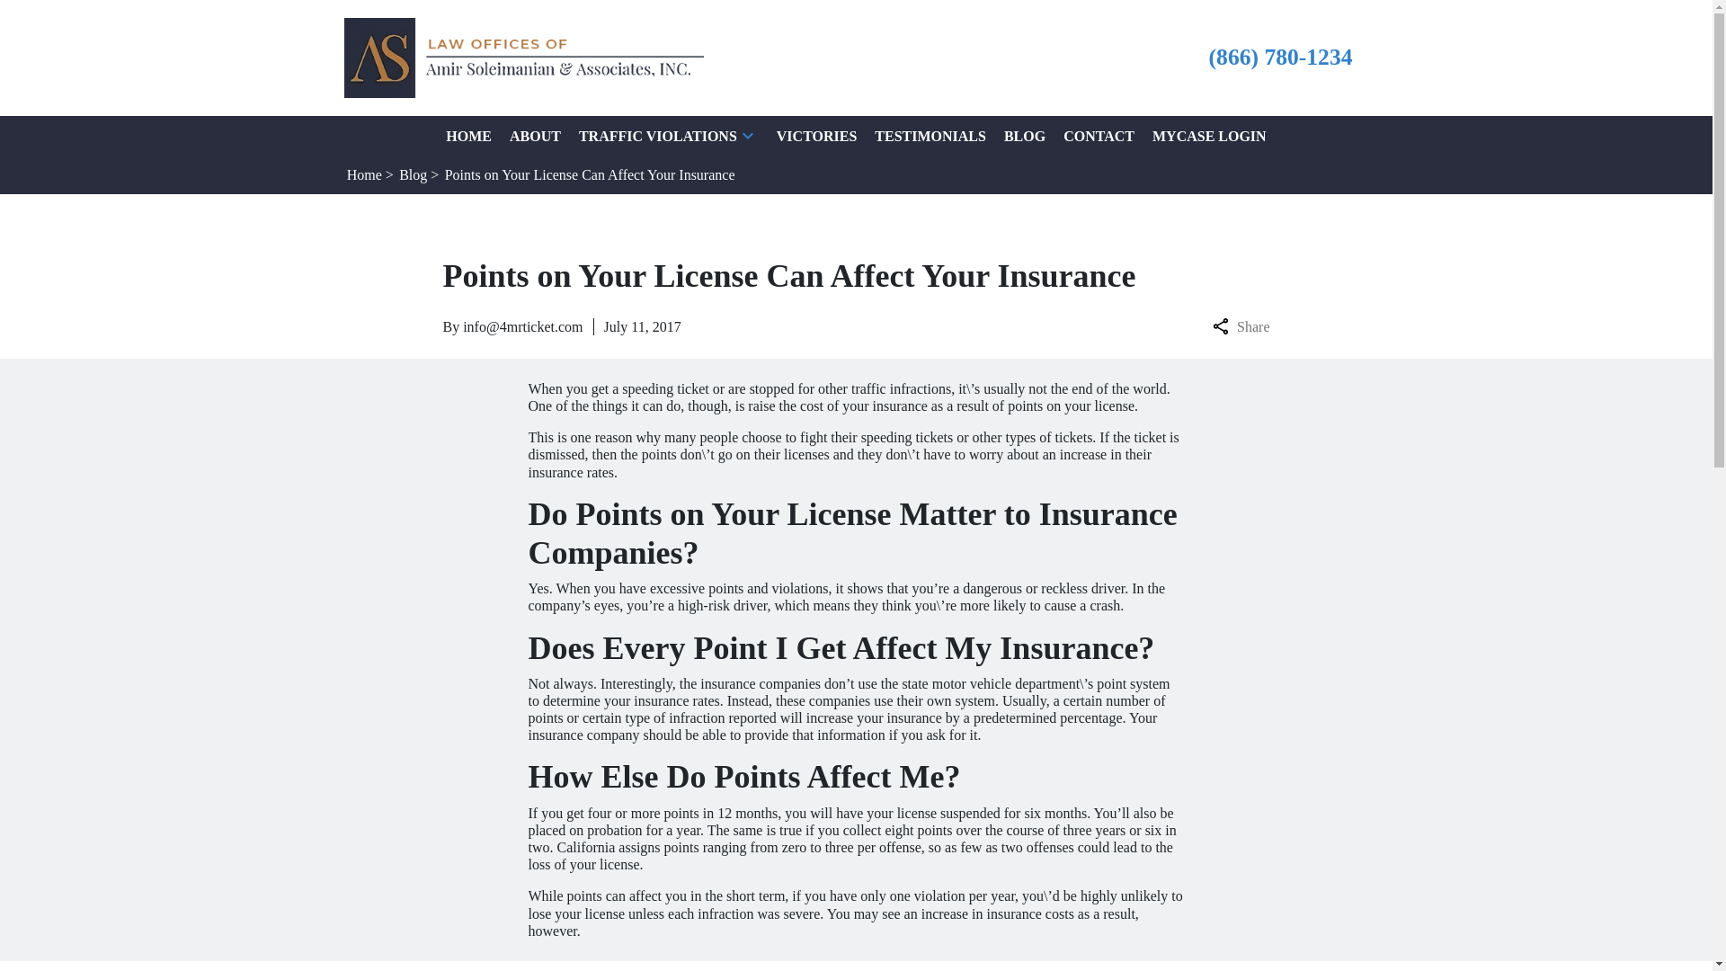 Image resolution: width=1726 pixels, height=971 pixels. Describe the element at coordinates (1099, 135) in the screenshot. I see `CONTACT` at that location.